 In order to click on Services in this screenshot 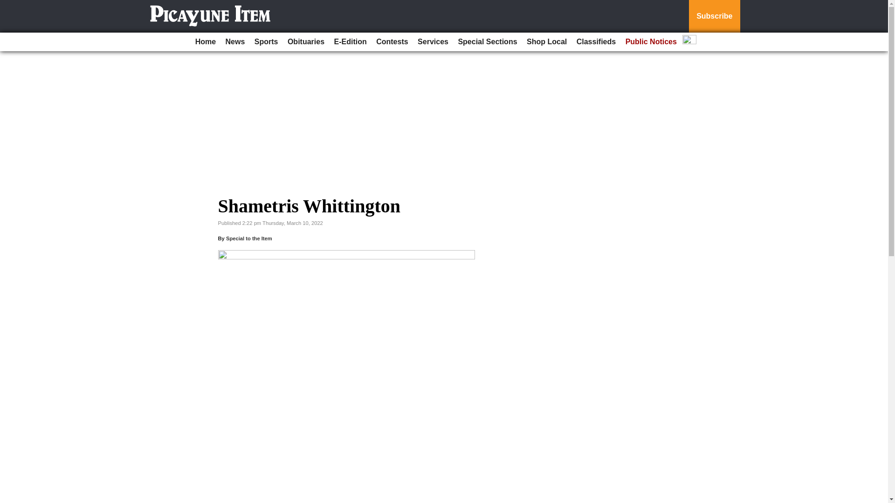, I will do `click(433, 42)`.